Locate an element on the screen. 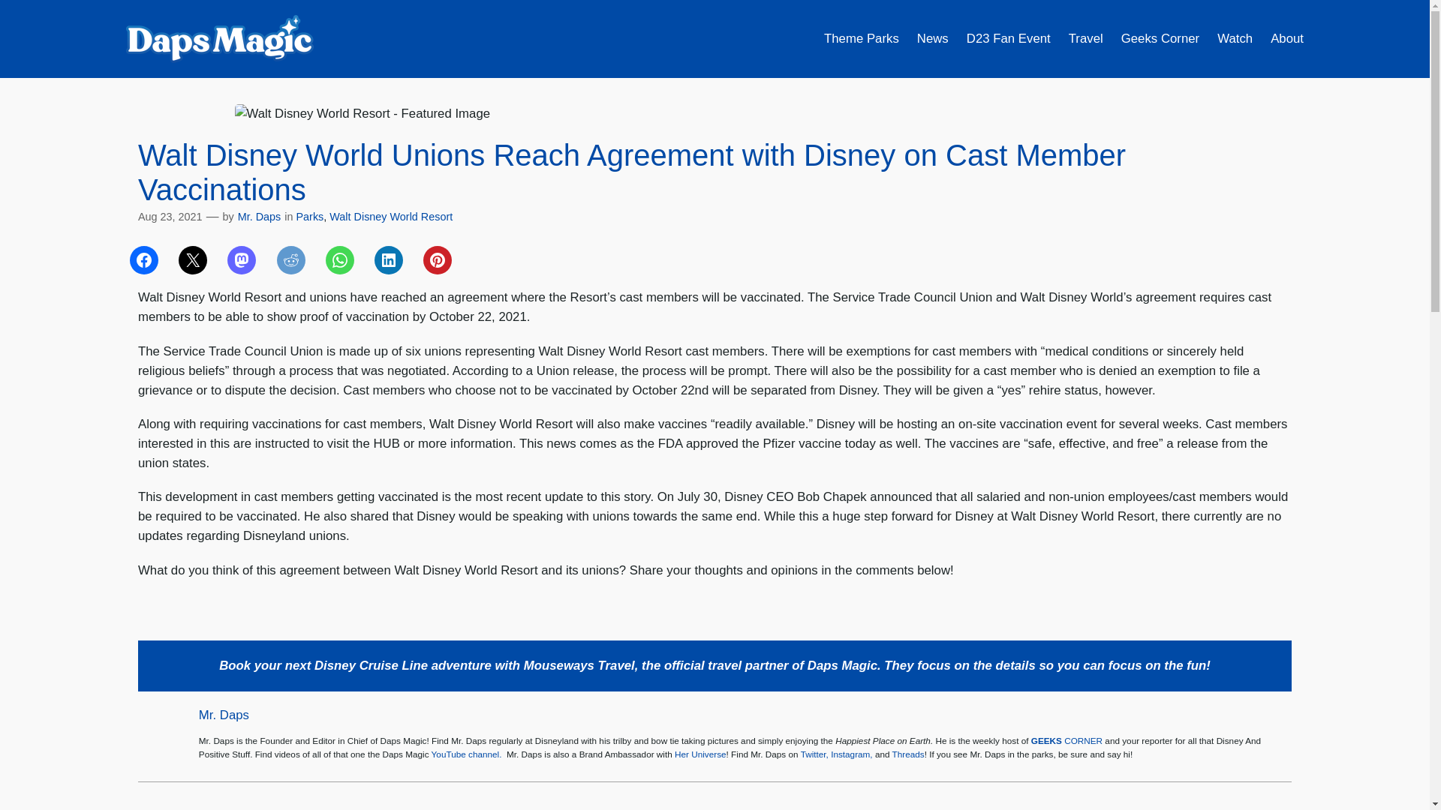 Image resolution: width=1441 pixels, height=810 pixels. GEEKS CORNER is located at coordinates (1066, 739).